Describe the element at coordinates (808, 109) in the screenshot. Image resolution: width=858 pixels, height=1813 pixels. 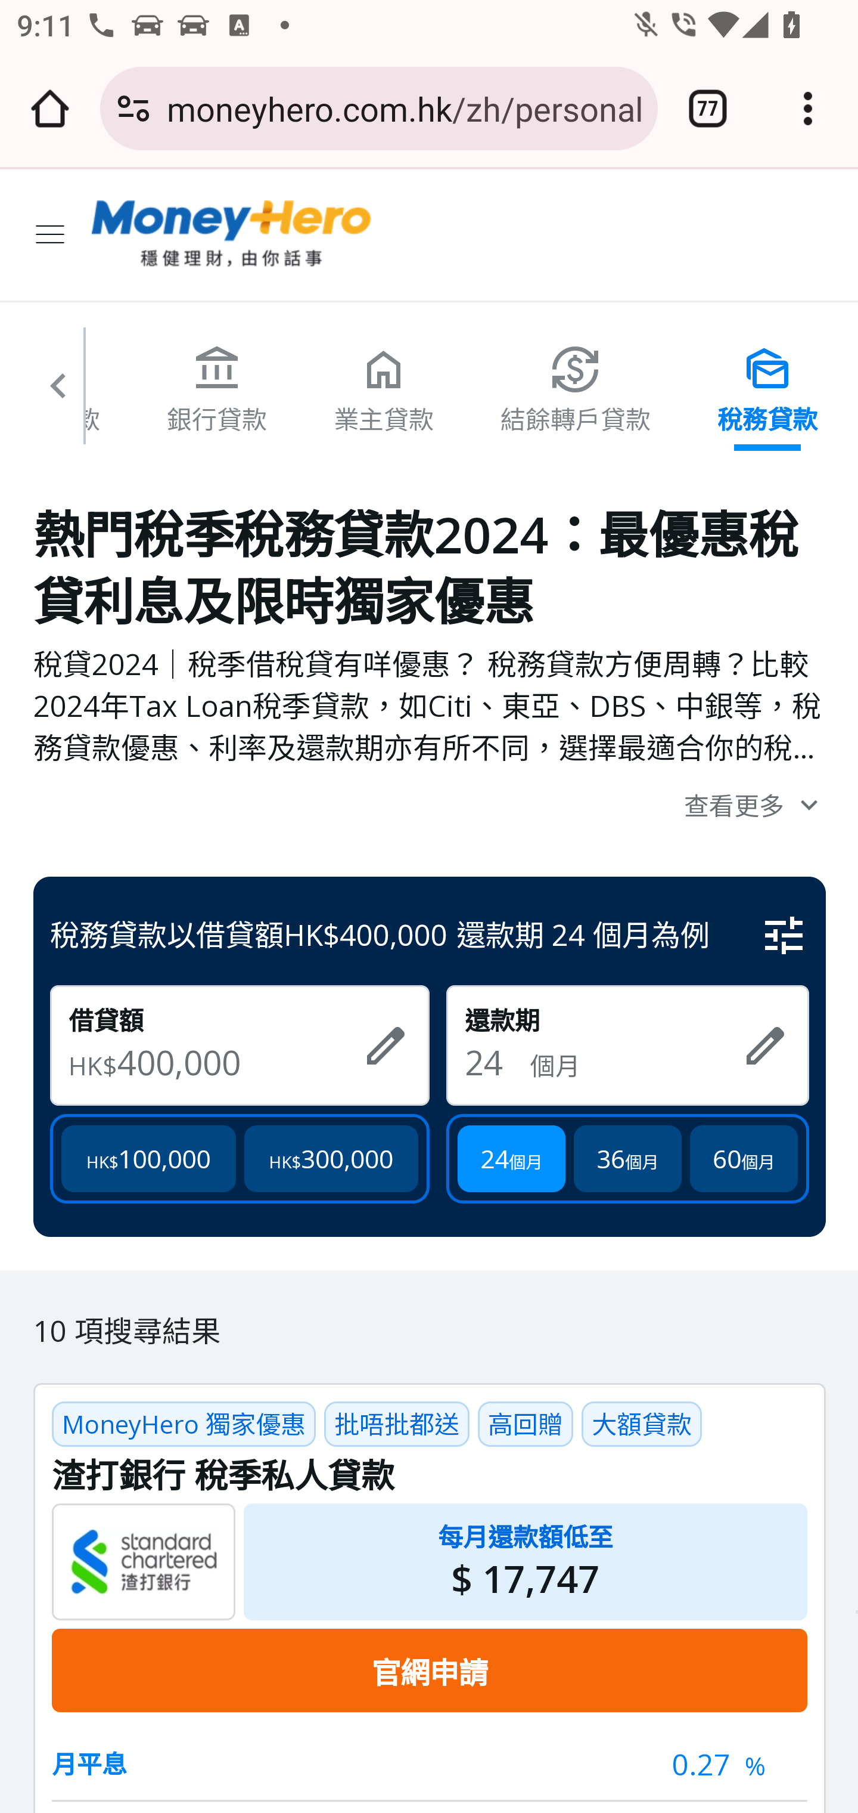
I see `Customize and control Google Chrome` at that location.